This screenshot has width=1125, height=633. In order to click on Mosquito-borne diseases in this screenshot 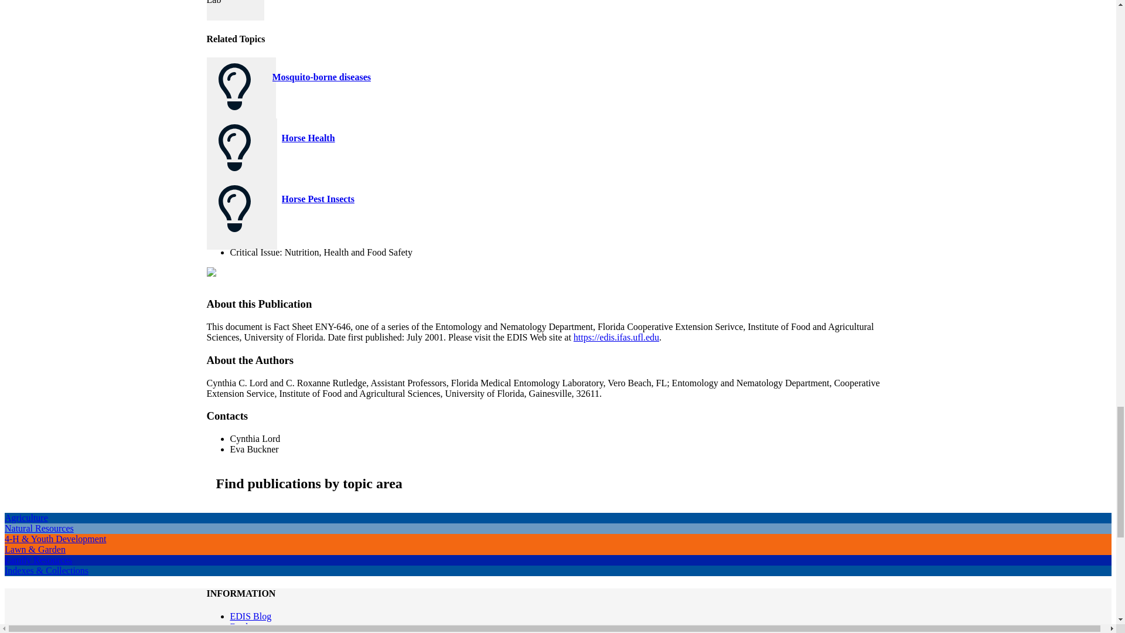, I will do `click(321, 77)`.